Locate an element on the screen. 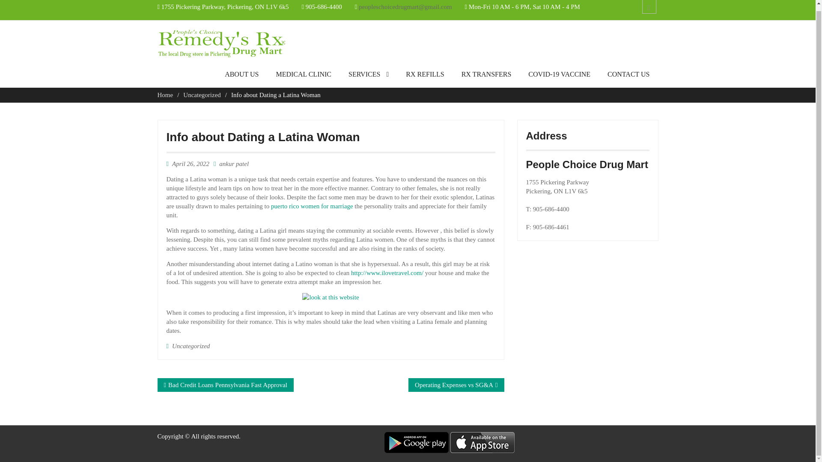 This screenshot has height=462, width=822. Uncategorized is located at coordinates (191, 346).